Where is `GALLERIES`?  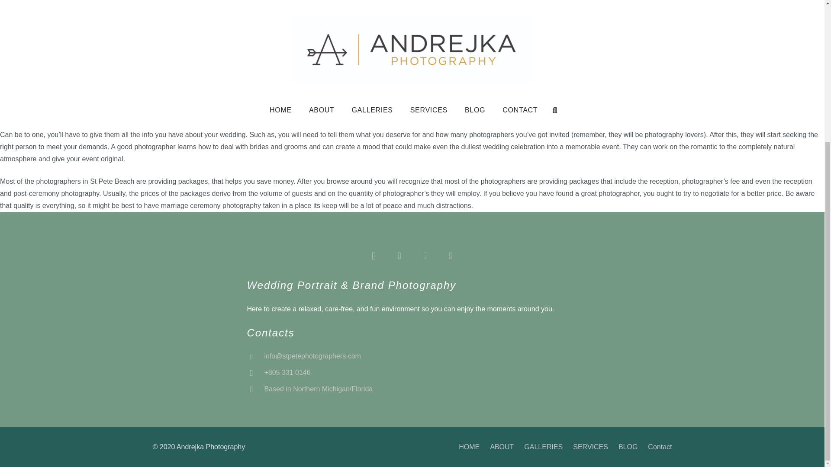
GALLERIES is located at coordinates (543, 447).